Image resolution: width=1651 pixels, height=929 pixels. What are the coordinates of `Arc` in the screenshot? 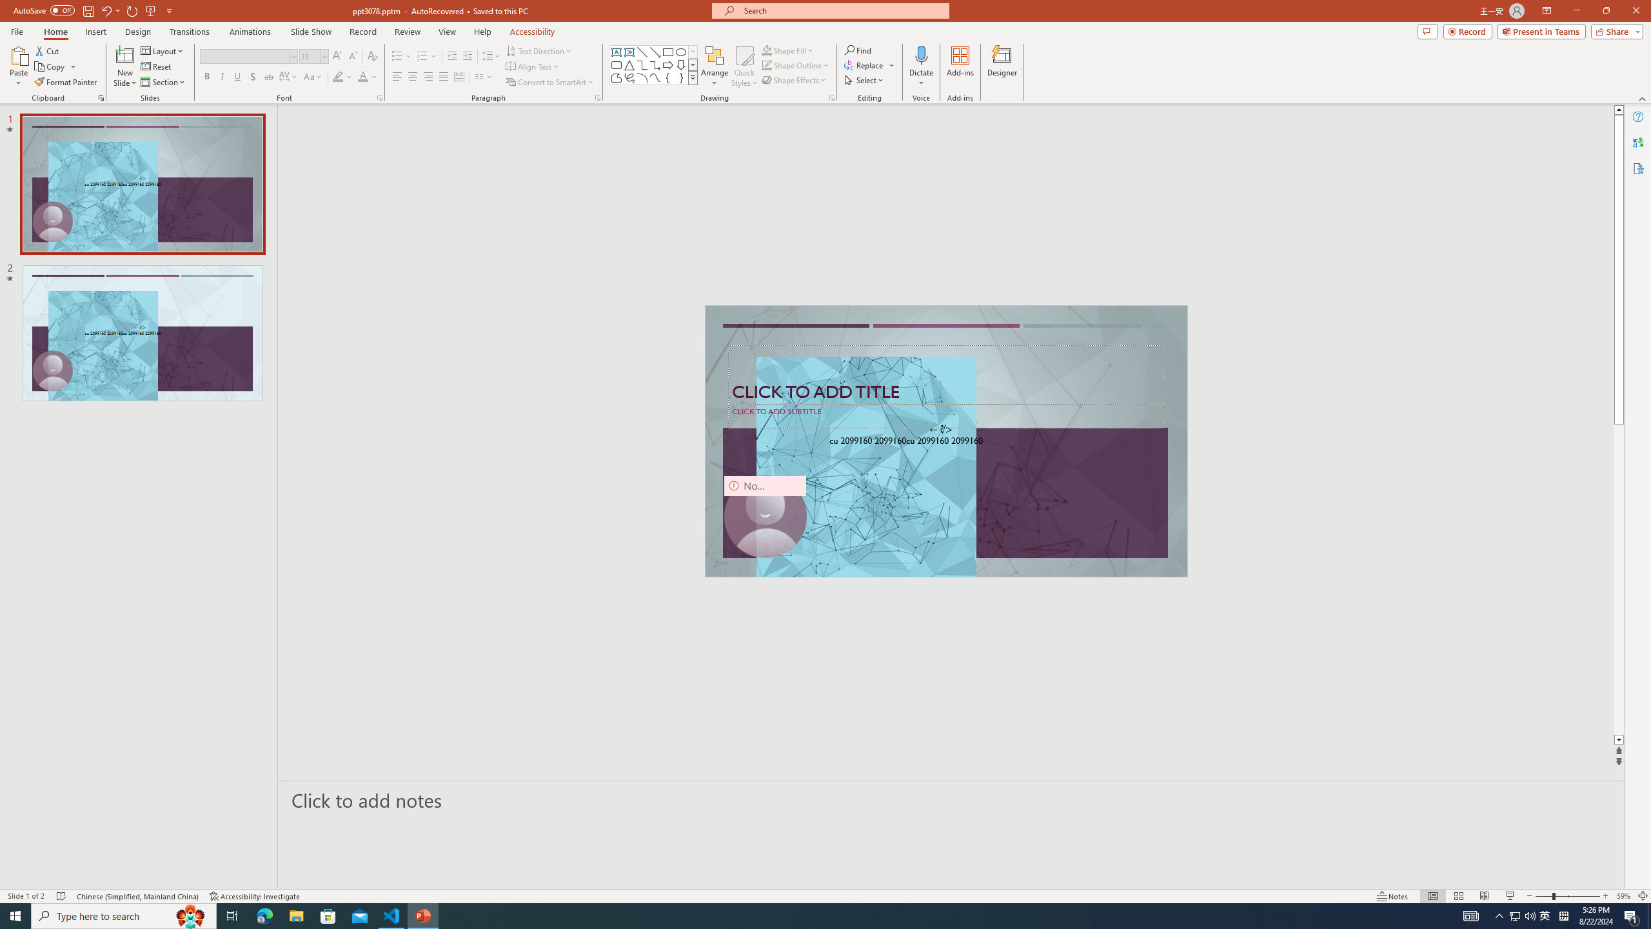 It's located at (642, 77).